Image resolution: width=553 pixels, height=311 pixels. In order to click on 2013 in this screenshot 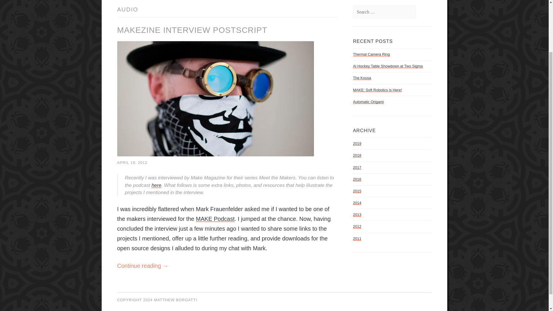, I will do `click(357, 214)`.